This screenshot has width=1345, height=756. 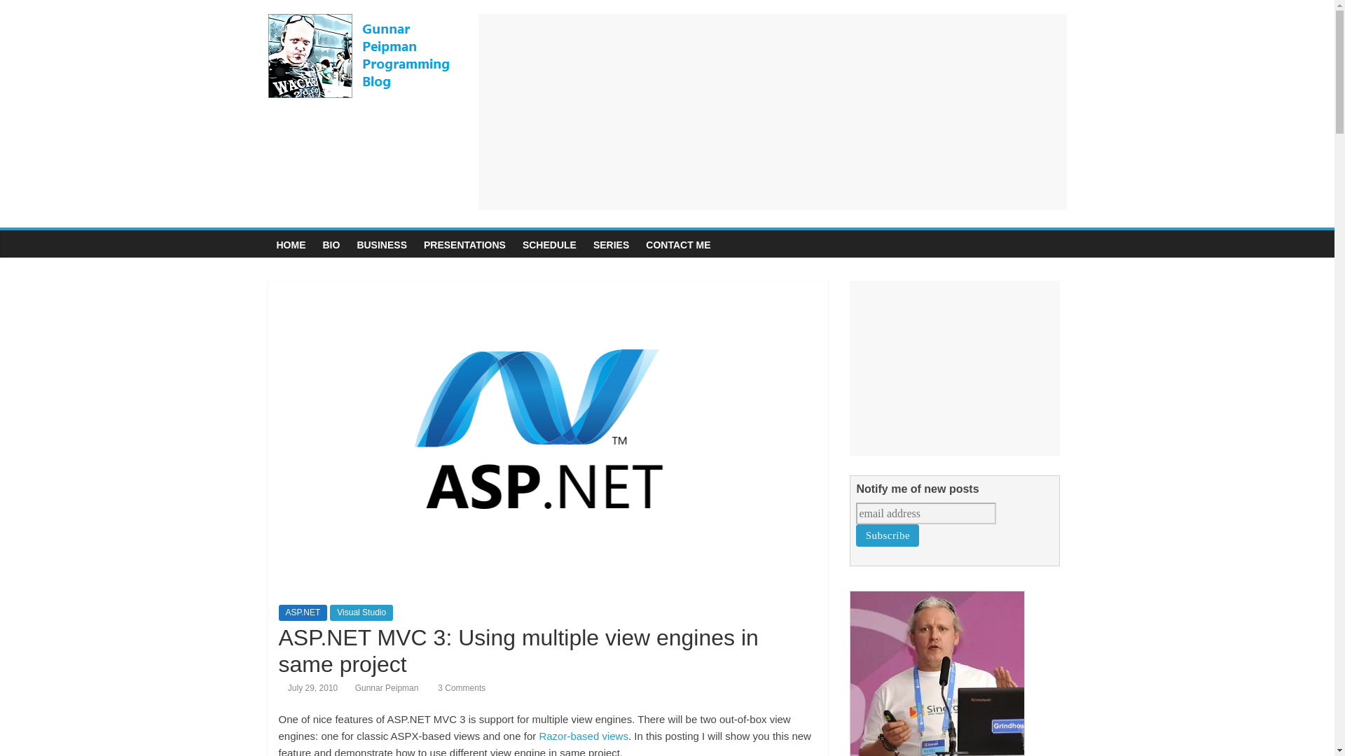 I want to click on Razor-based views, so click(x=583, y=736).